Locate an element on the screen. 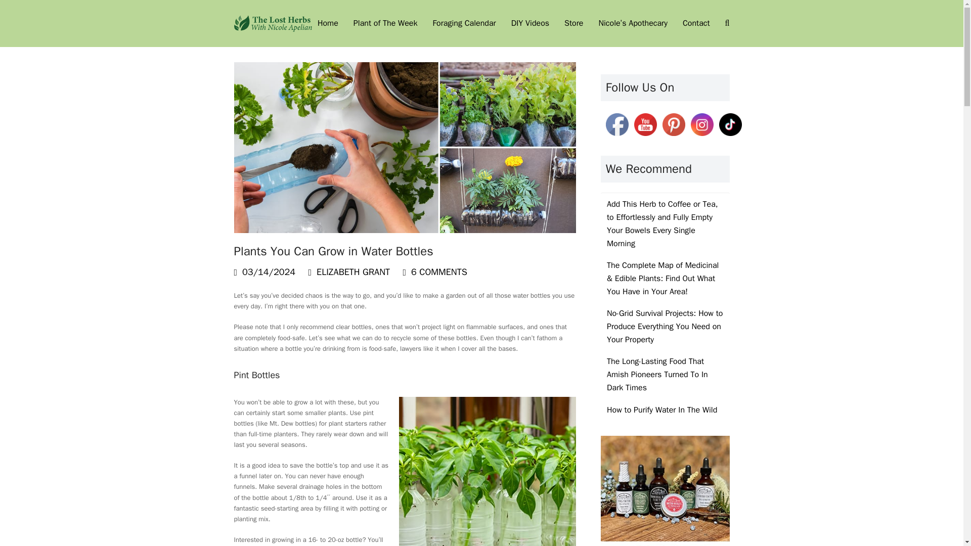 The height and width of the screenshot is (546, 971). Plant of The Week is located at coordinates (385, 23).